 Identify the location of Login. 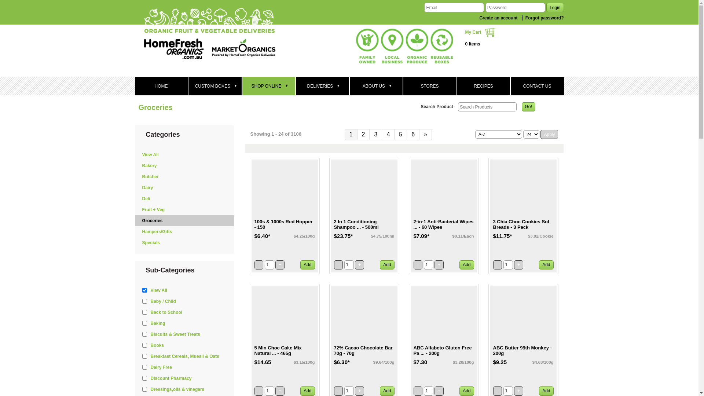
(555, 7).